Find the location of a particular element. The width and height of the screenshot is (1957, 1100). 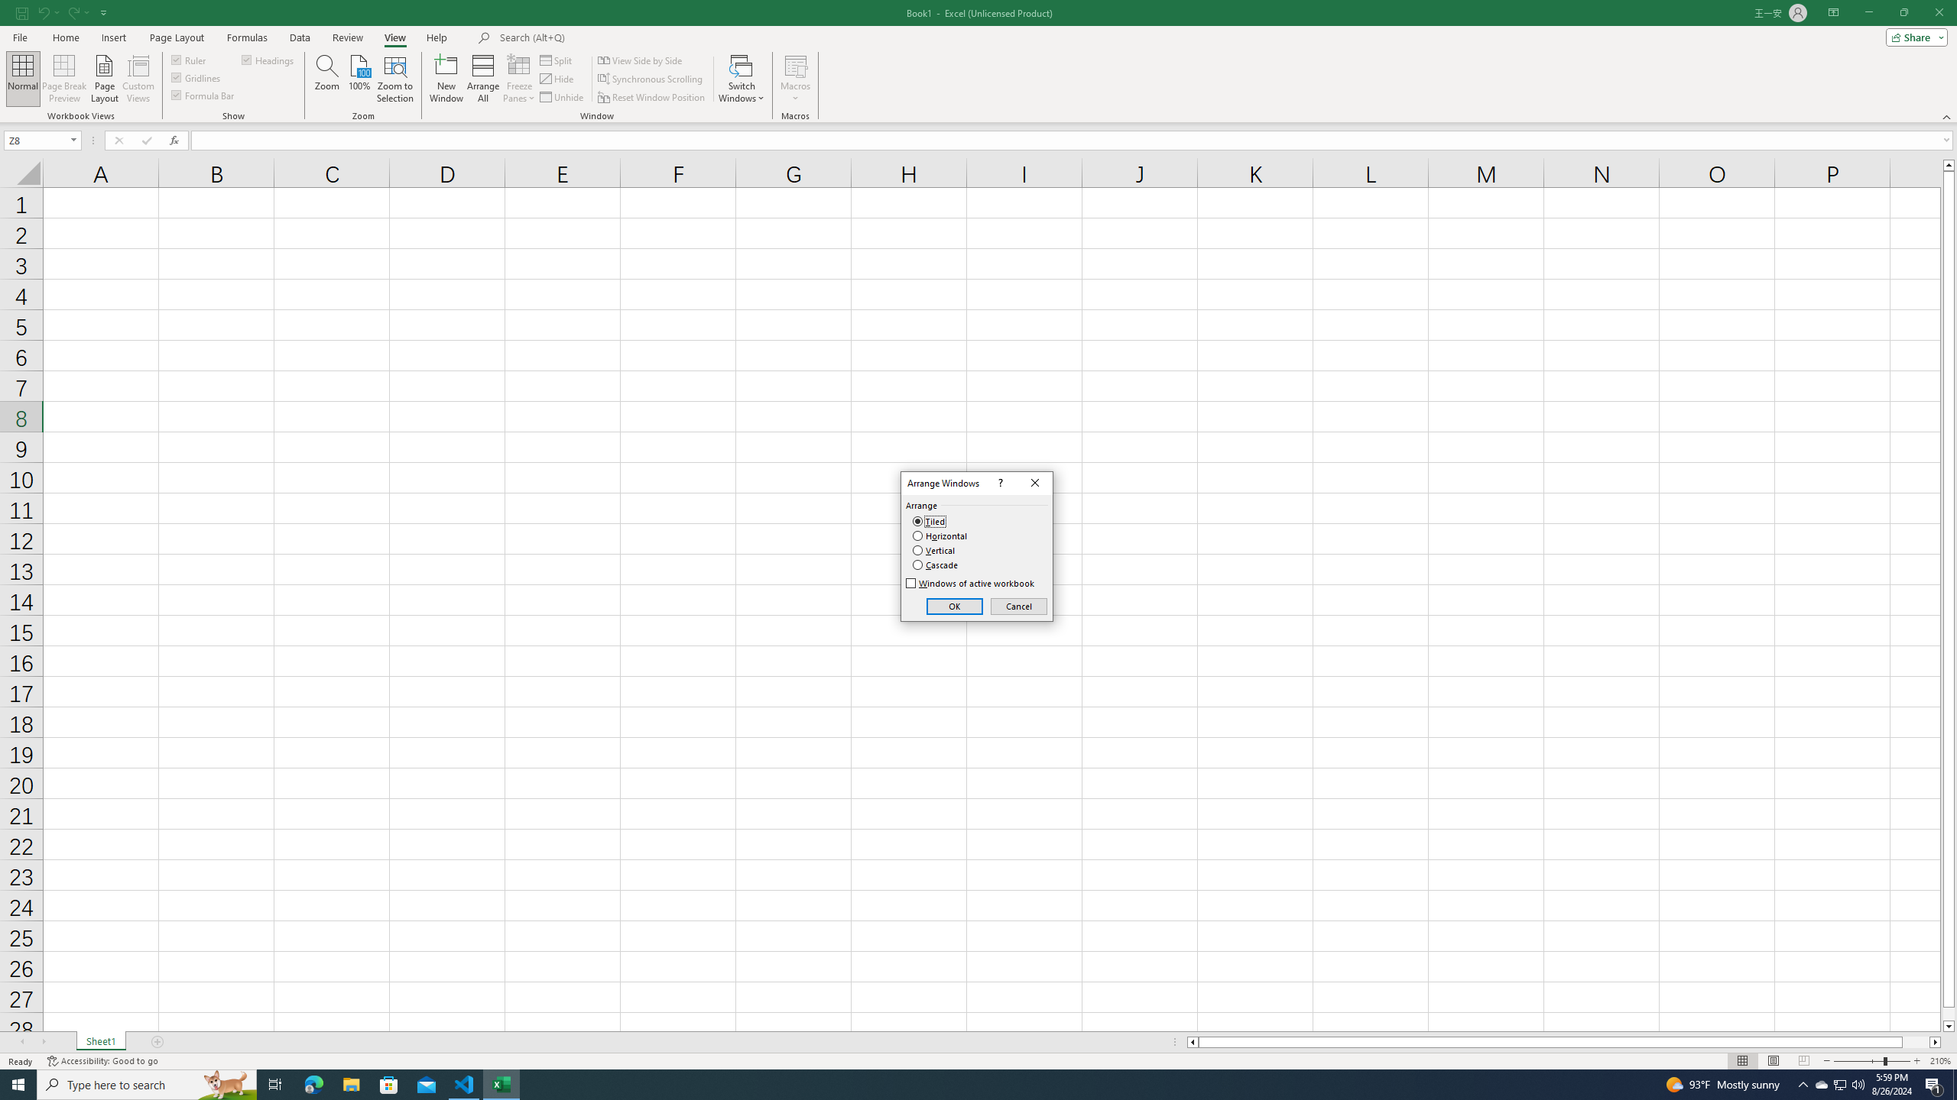

Microsoft Edge is located at coordinates (313, 1085).